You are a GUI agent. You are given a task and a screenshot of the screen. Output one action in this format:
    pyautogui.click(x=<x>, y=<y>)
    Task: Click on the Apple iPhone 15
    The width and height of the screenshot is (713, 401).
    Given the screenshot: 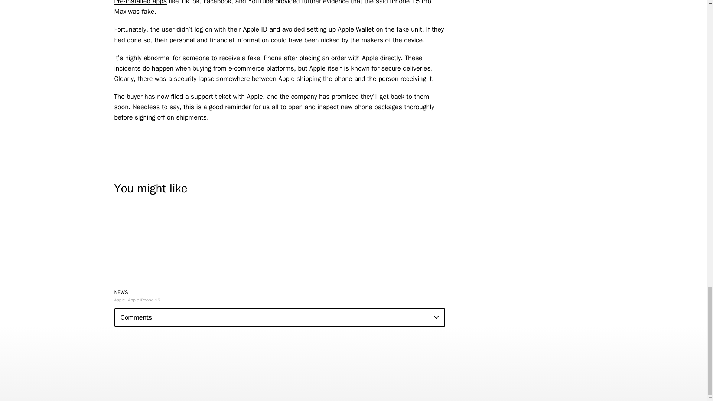 What is the action you would take?
    pyautogui.click(x=144, y=300)
    